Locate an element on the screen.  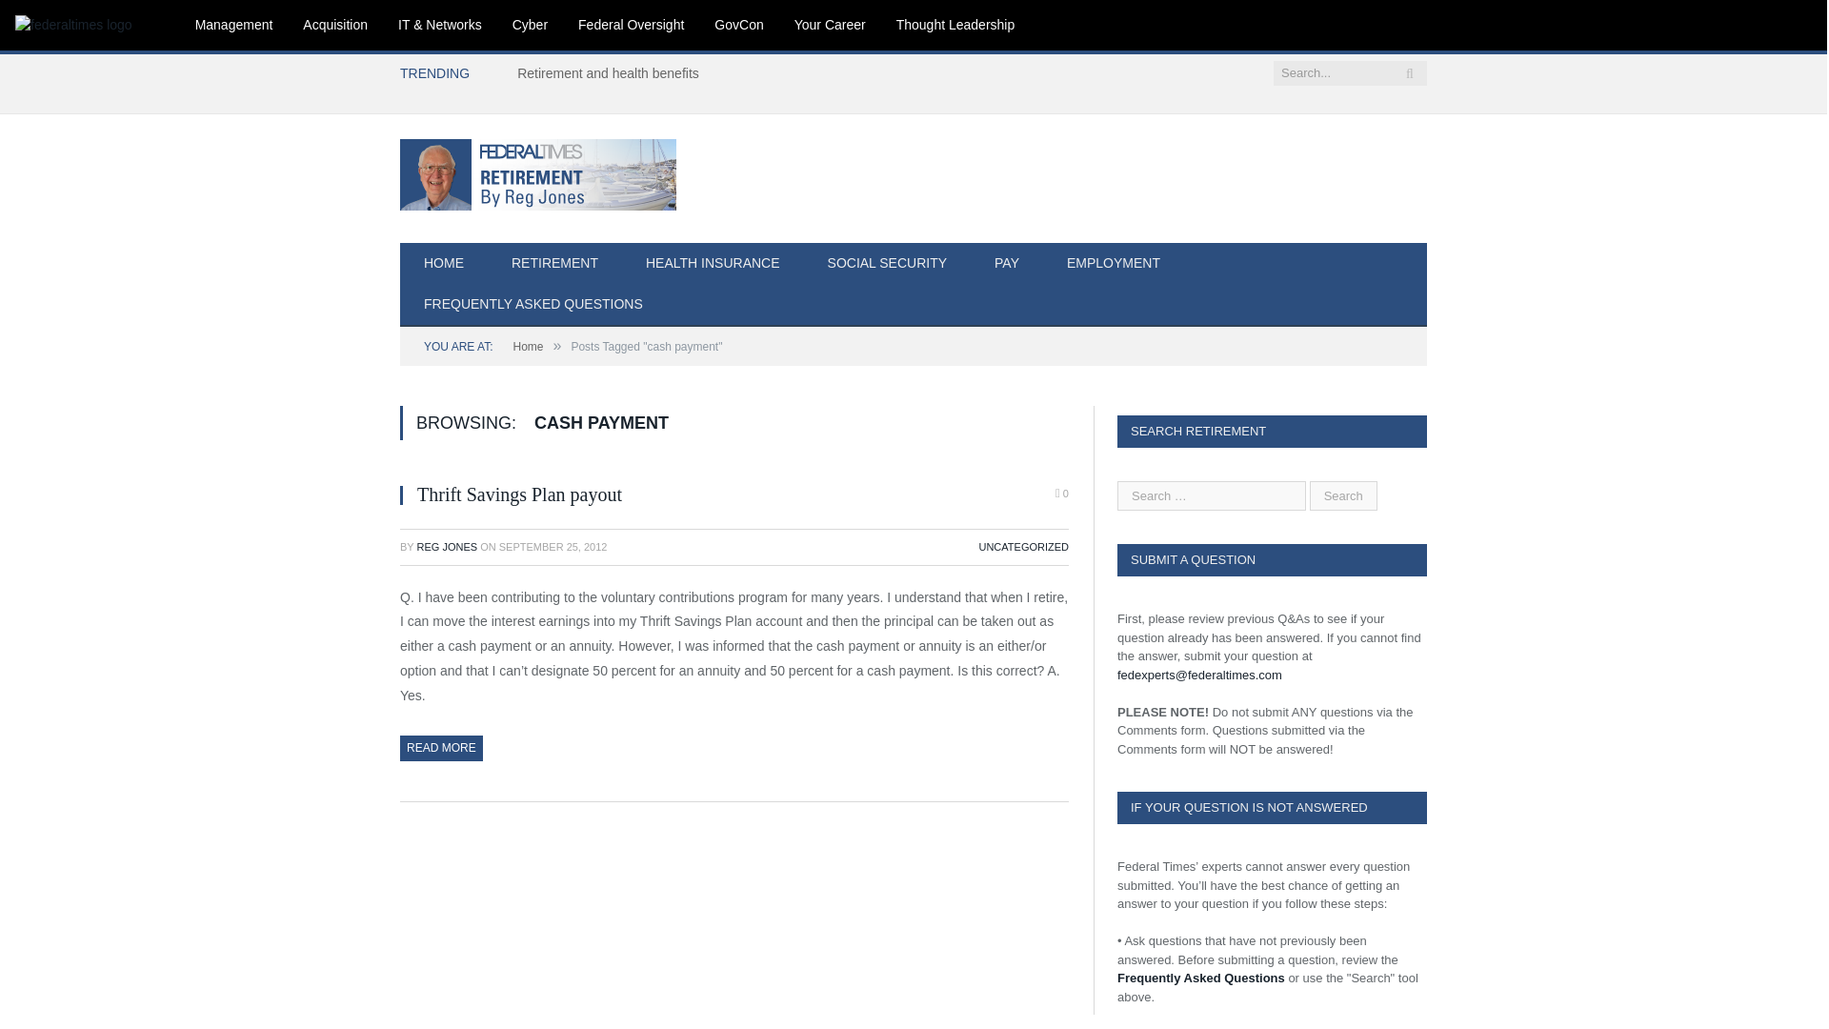
Acquisition is located at coordinates (334, 25).